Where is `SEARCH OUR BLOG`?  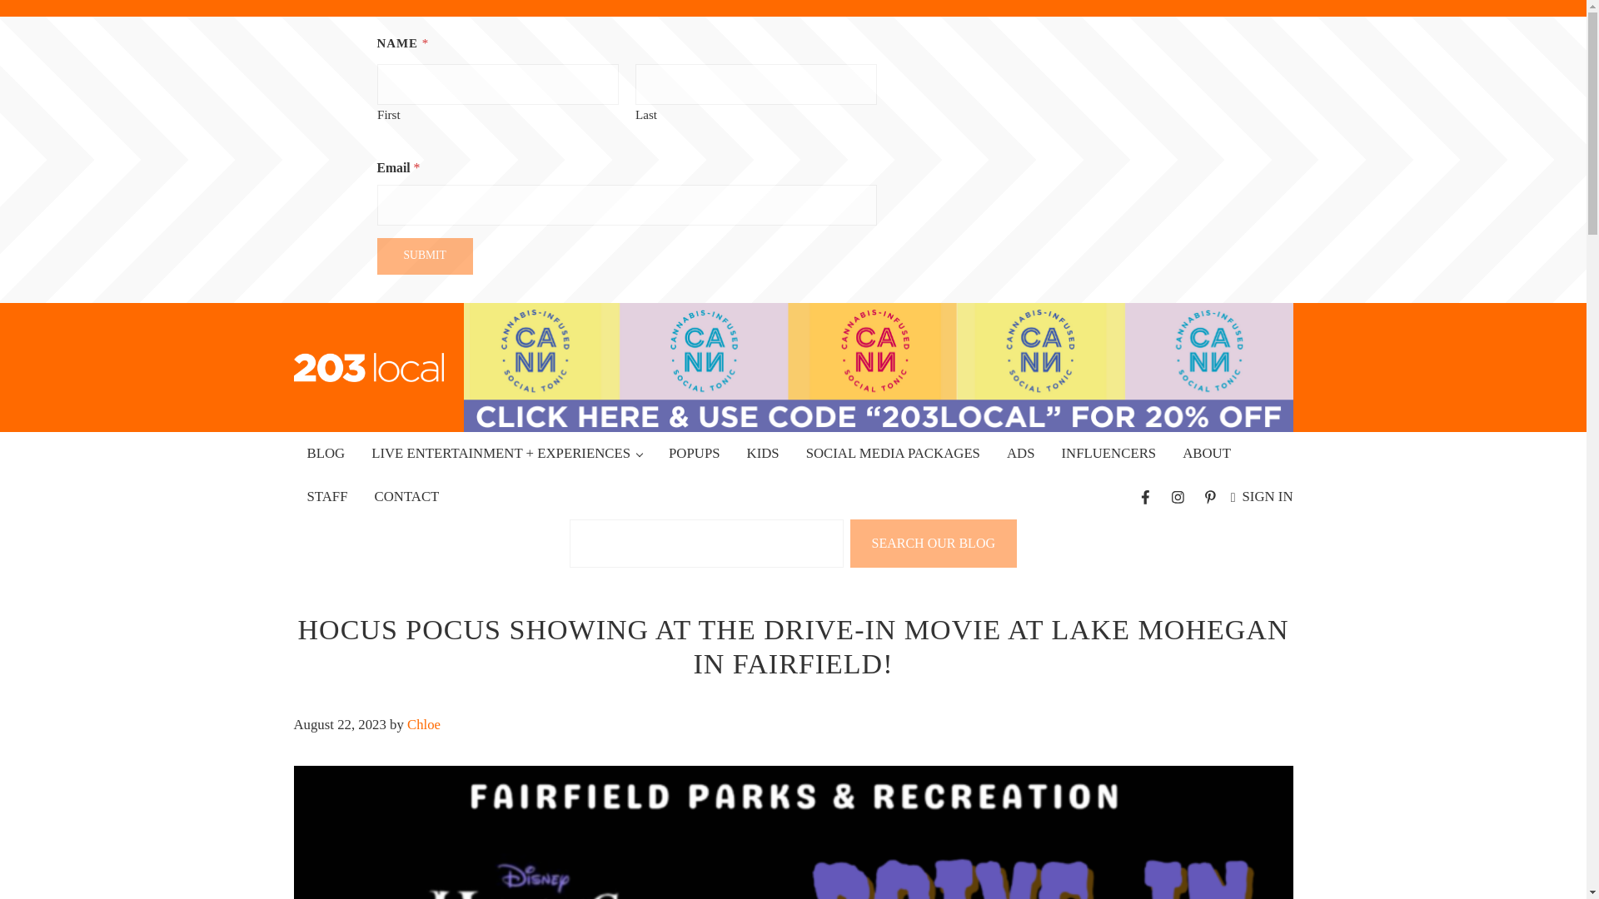
SEARCH OUR BLOG is located at coordinates (934, 543).